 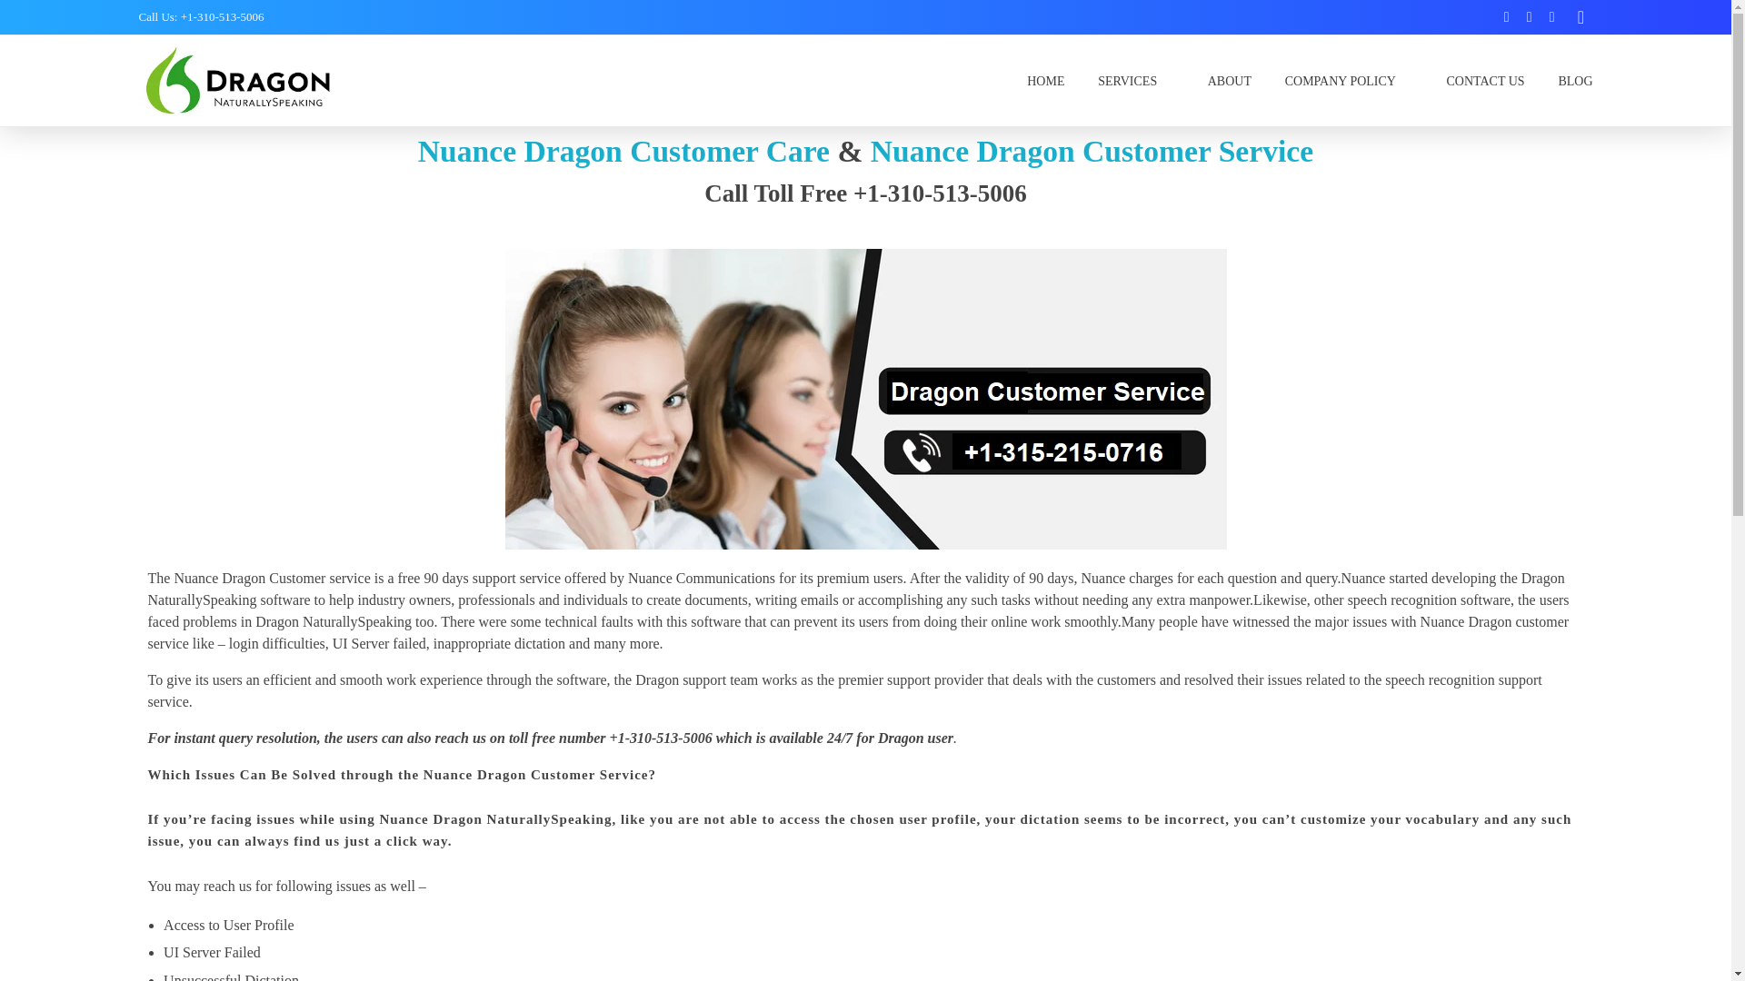 What do you see at coordinates (1136, 80) in the screenshot?
I see `SERVICES` at bounding box center [1136, 80].